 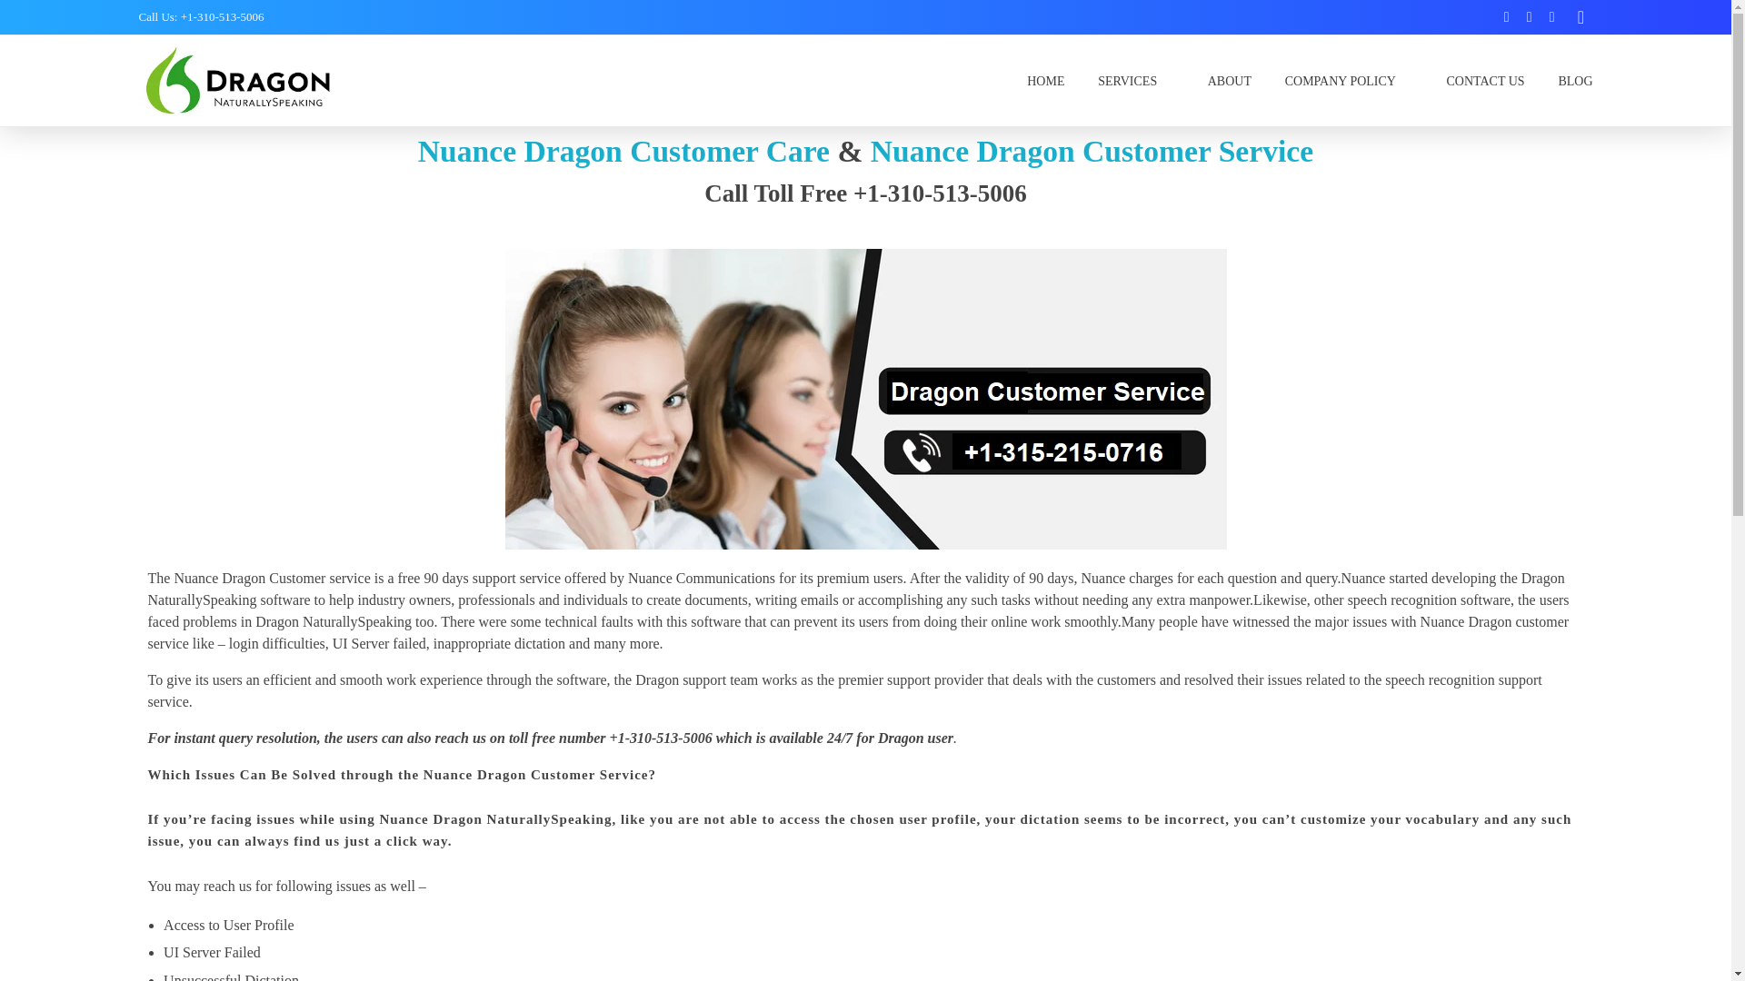 What do you see at coordinates (1136, 80) in the screenshot?
I see `SERVICES` at bounding box center [1136, 80].